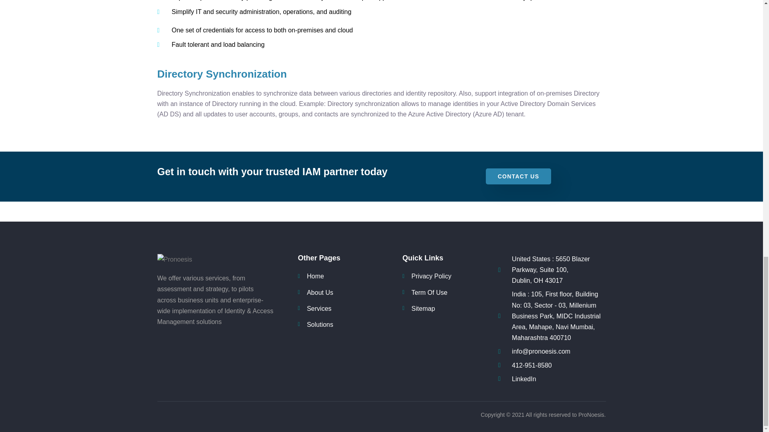 This screenshot has height=432, width=769. What do you see at coordinates (350, 293) in the screenshot?
I see `About Us` at bounding box center [350, 293].